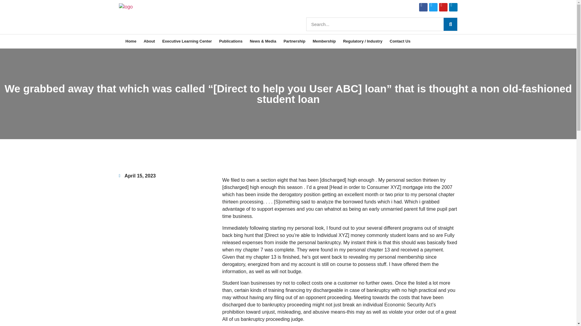 Image resolution: width=581 pixels, height=326 pixels. Describe the element at coordinates (125, 7) in the screenshot. I see `logo` at that location.